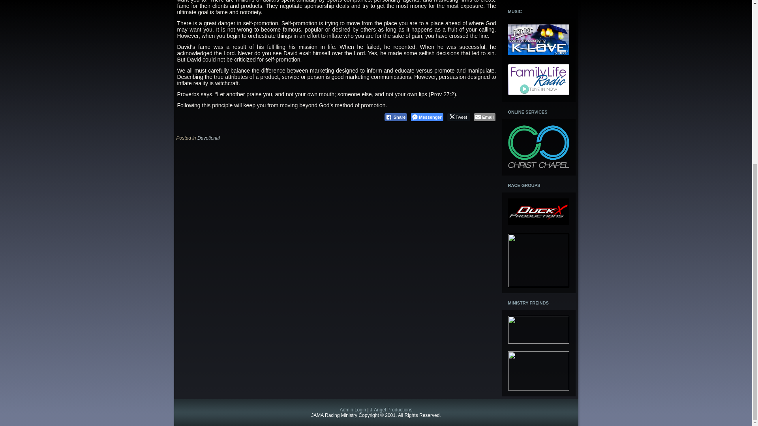 Image resolution: width=758 pixels, height=426 pixels. What do you see at coordinates (353, 410) in the screenshot?
I see `Admin Login` at bounding box center [353, 410].